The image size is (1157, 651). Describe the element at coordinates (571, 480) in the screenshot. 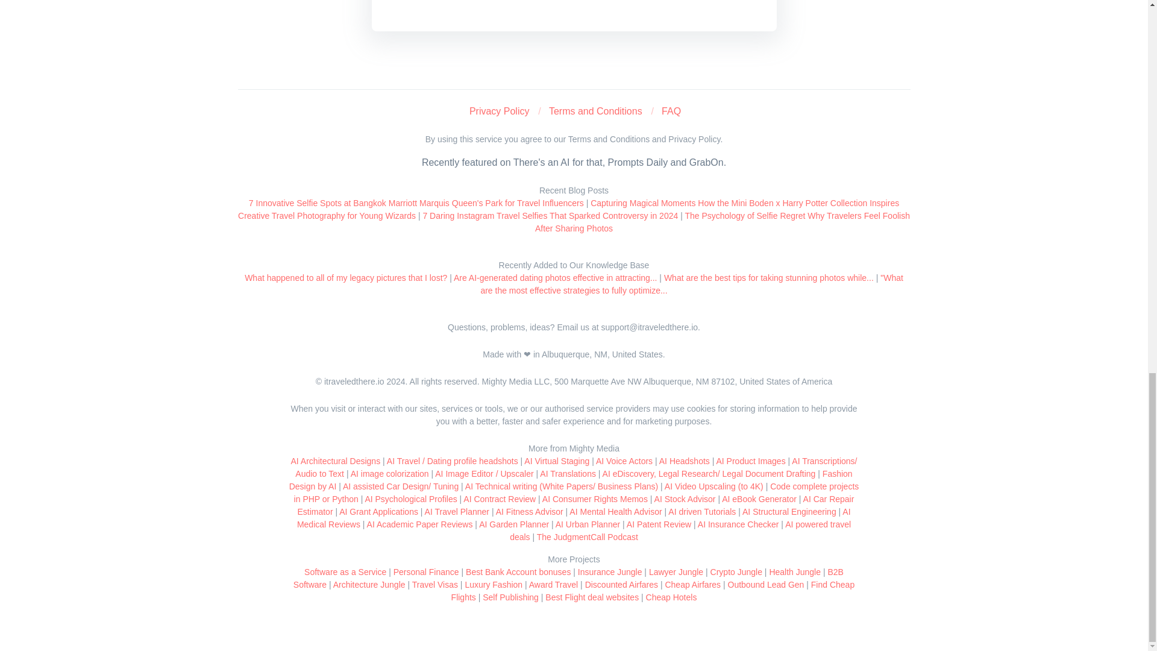

I see `Fashion Design by AI` at that location.